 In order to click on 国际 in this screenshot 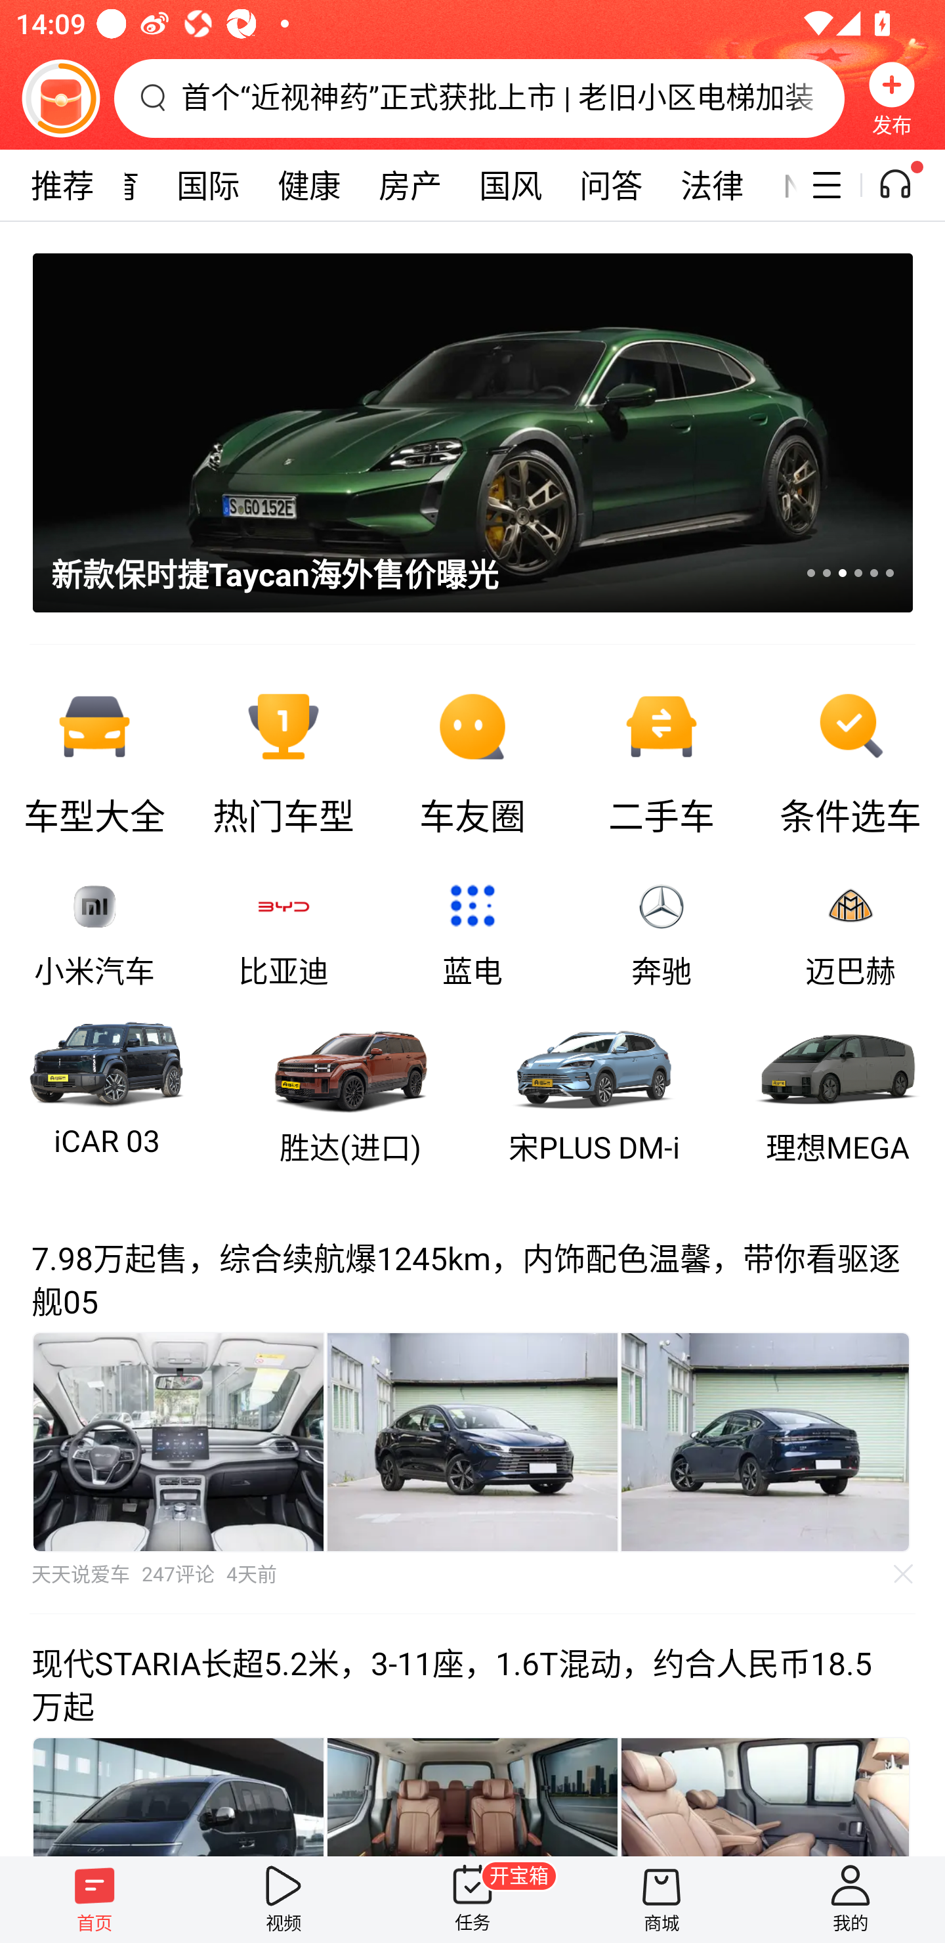, I will do `click(207, 185)`.